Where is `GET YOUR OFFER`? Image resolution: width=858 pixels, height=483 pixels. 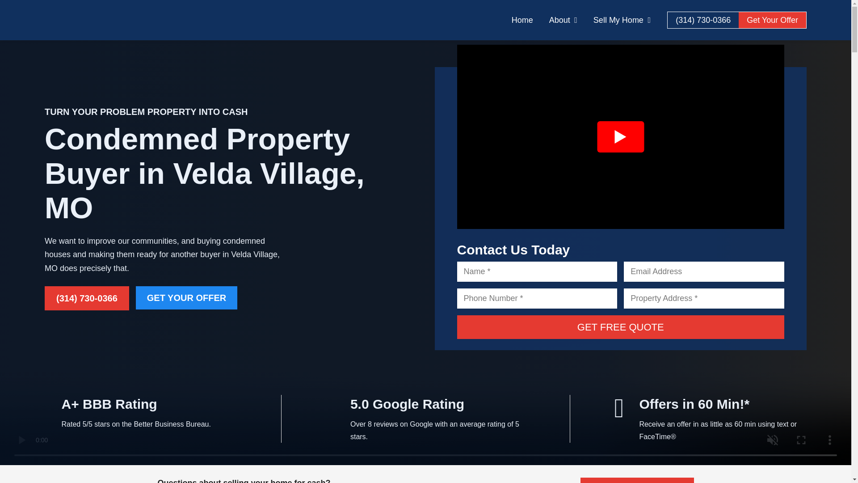 GET YOUR OFFER is located at coordinates (186, 298).